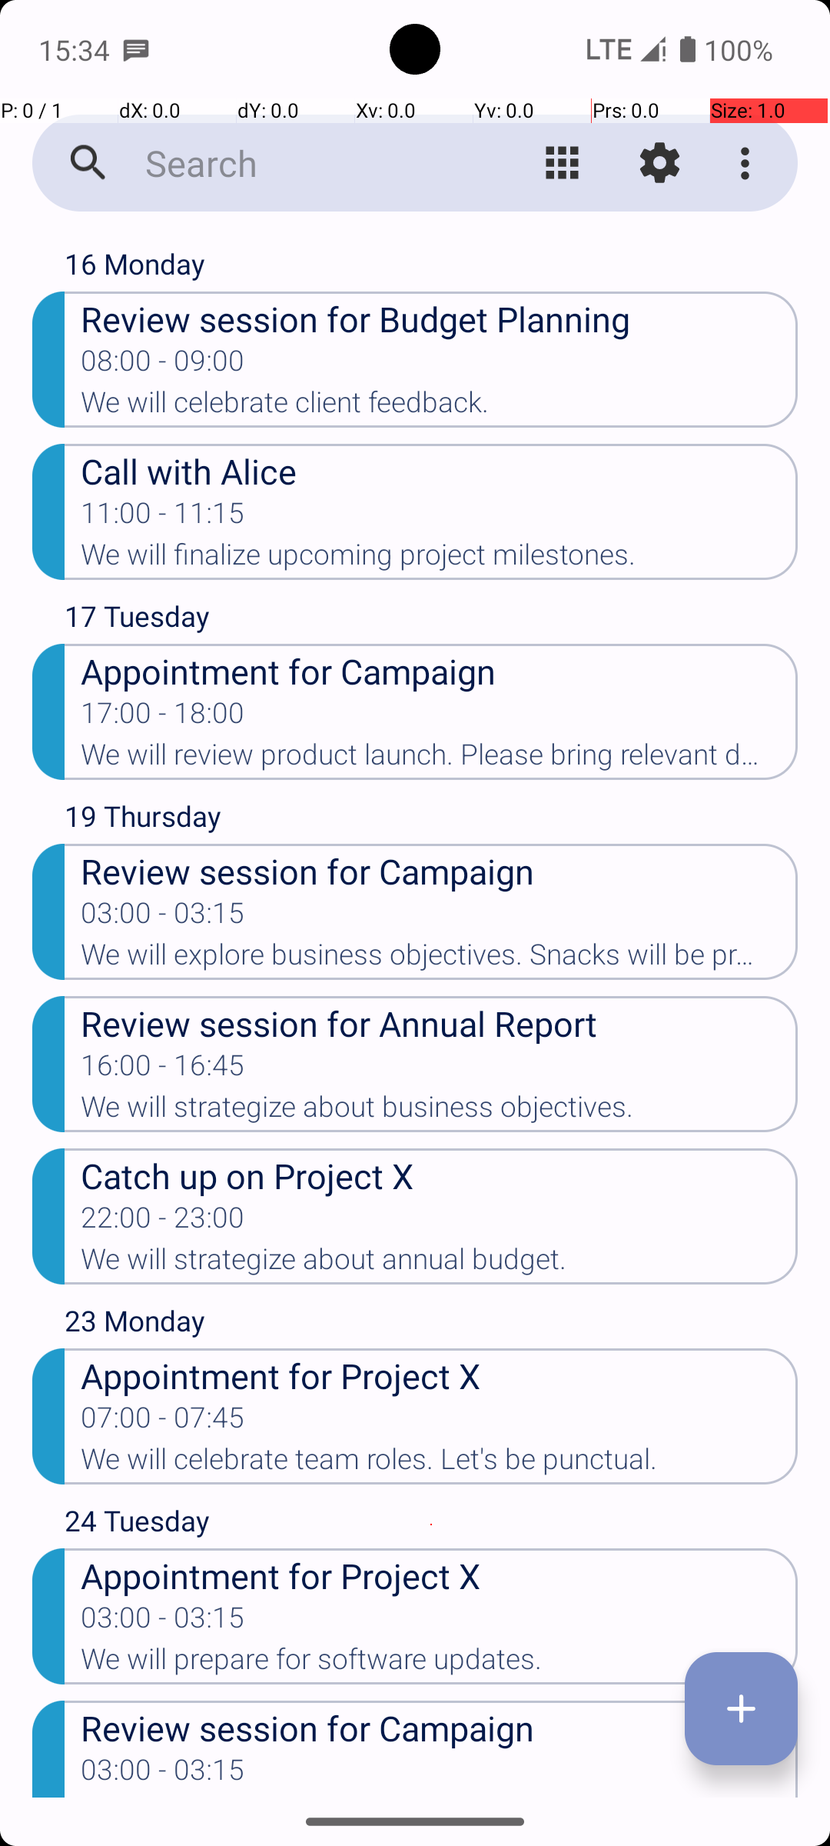 This screenshot has height=1846, width=830. What do you see at coordinates (163, 1070) in the screenshot?
I see `16:00 - 16:45` at bounding box center [163, 1070].